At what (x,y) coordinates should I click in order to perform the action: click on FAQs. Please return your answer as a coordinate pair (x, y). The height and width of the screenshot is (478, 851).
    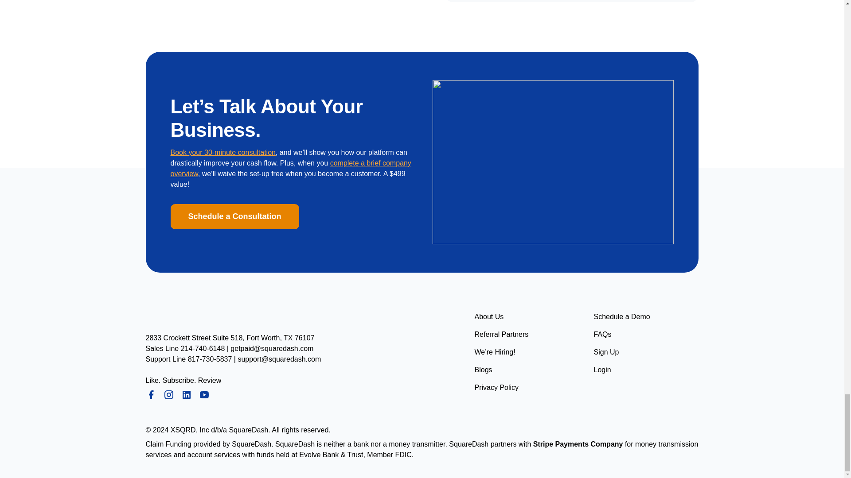
    Looking at the image, I should click on (603, 335).